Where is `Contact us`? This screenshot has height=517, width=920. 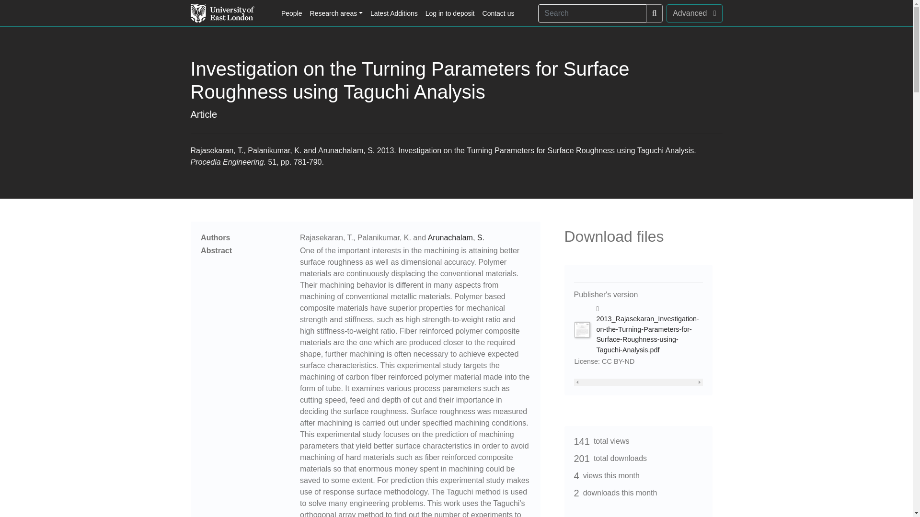
Contact us is located at coordinates (498, 13).